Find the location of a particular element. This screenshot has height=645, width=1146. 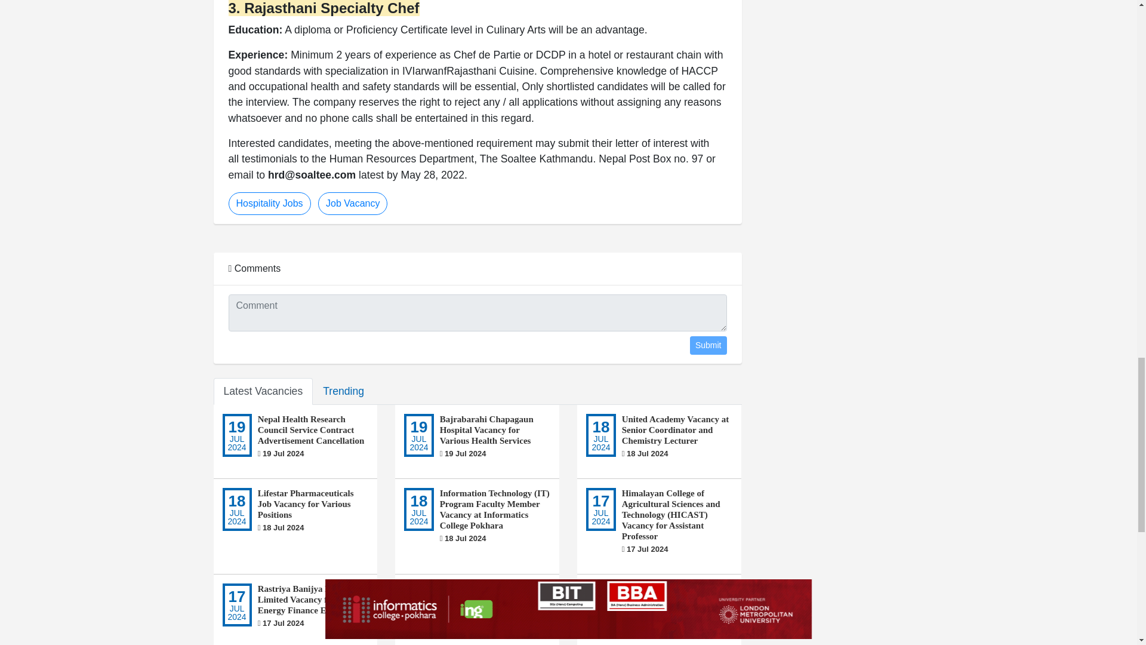

Latest Vacancies is located at coordinates (263, 391).